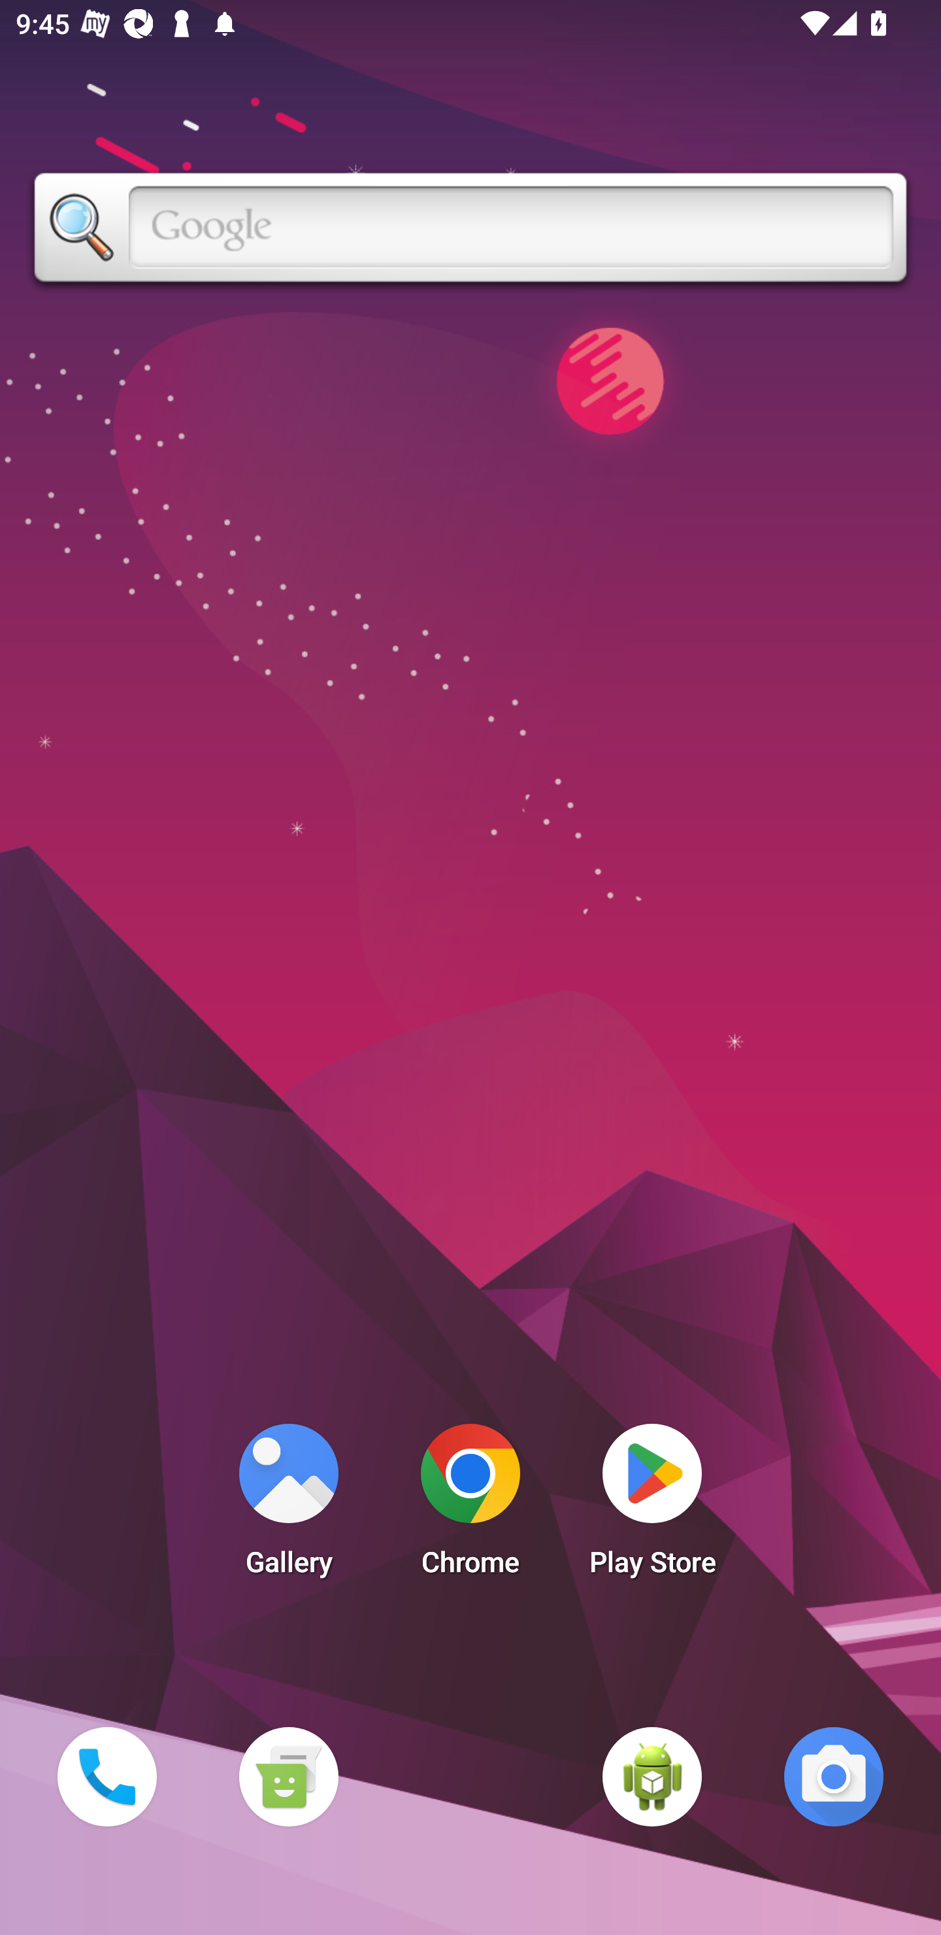 This screenshot has height=1935, width=941. Describe the element at coordinates (288, 1506) in the screenshot. I see `Gallery` at that location.